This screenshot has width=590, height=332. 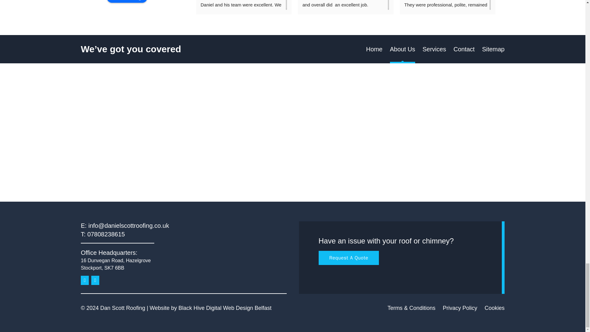 I want to click on Services, so click(x=434, y=49).